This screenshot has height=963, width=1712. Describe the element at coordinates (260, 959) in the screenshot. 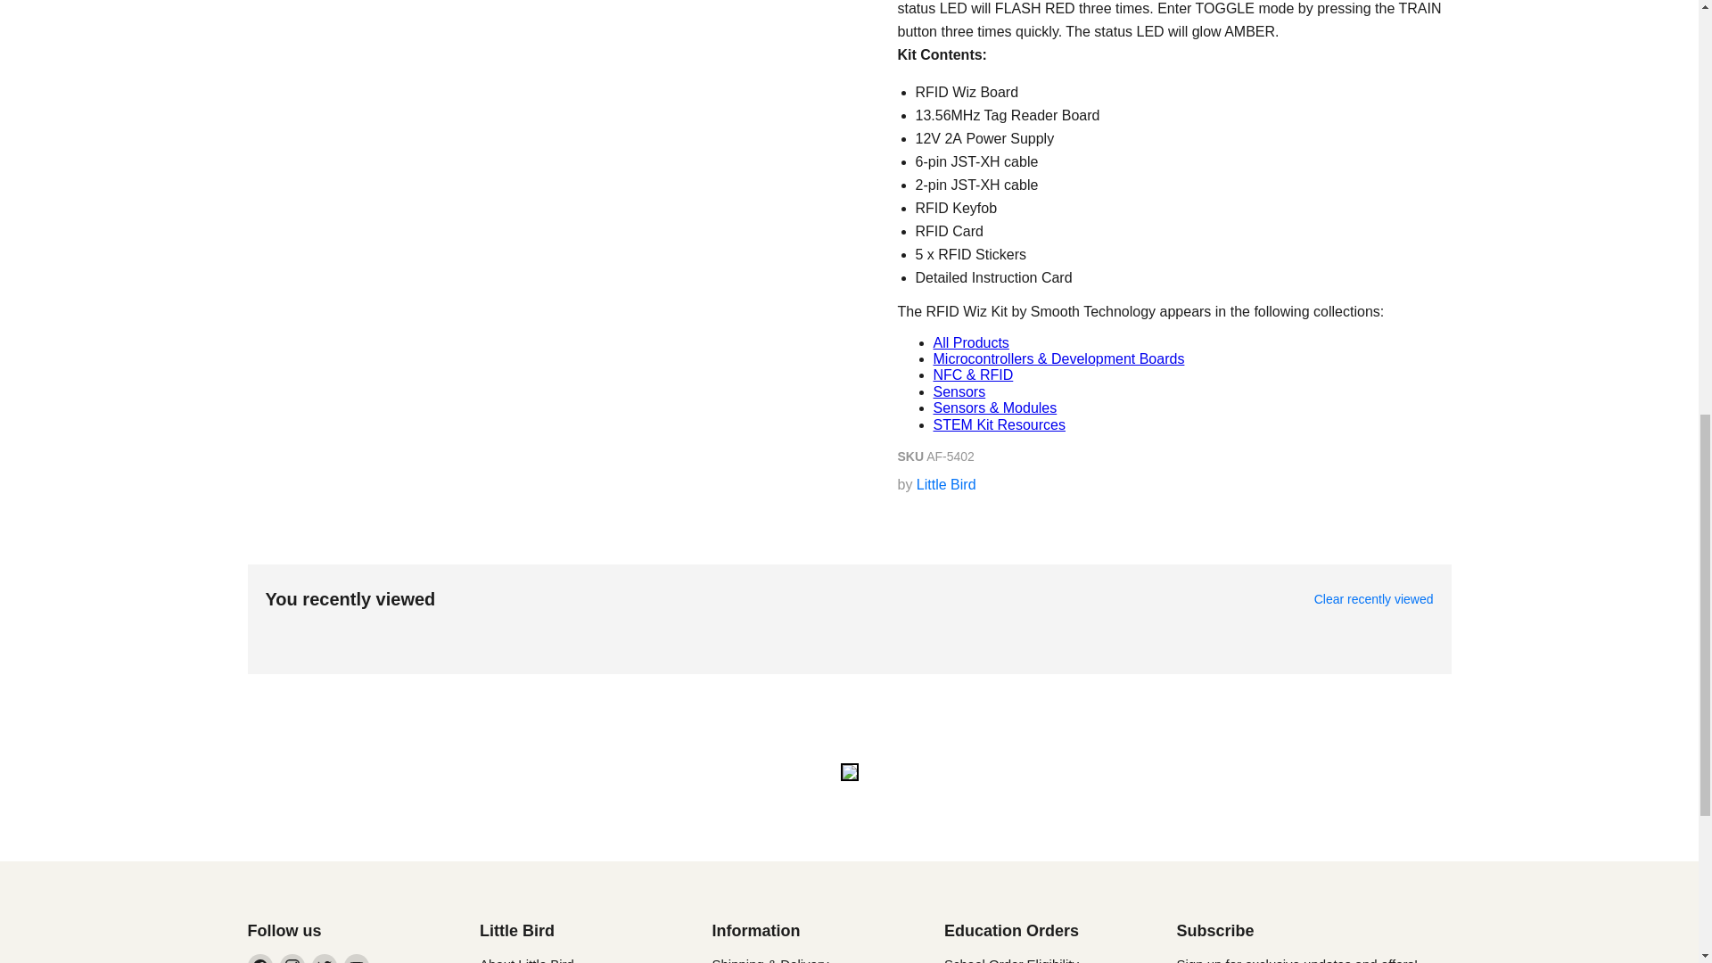

I see `Facebook` at that location.